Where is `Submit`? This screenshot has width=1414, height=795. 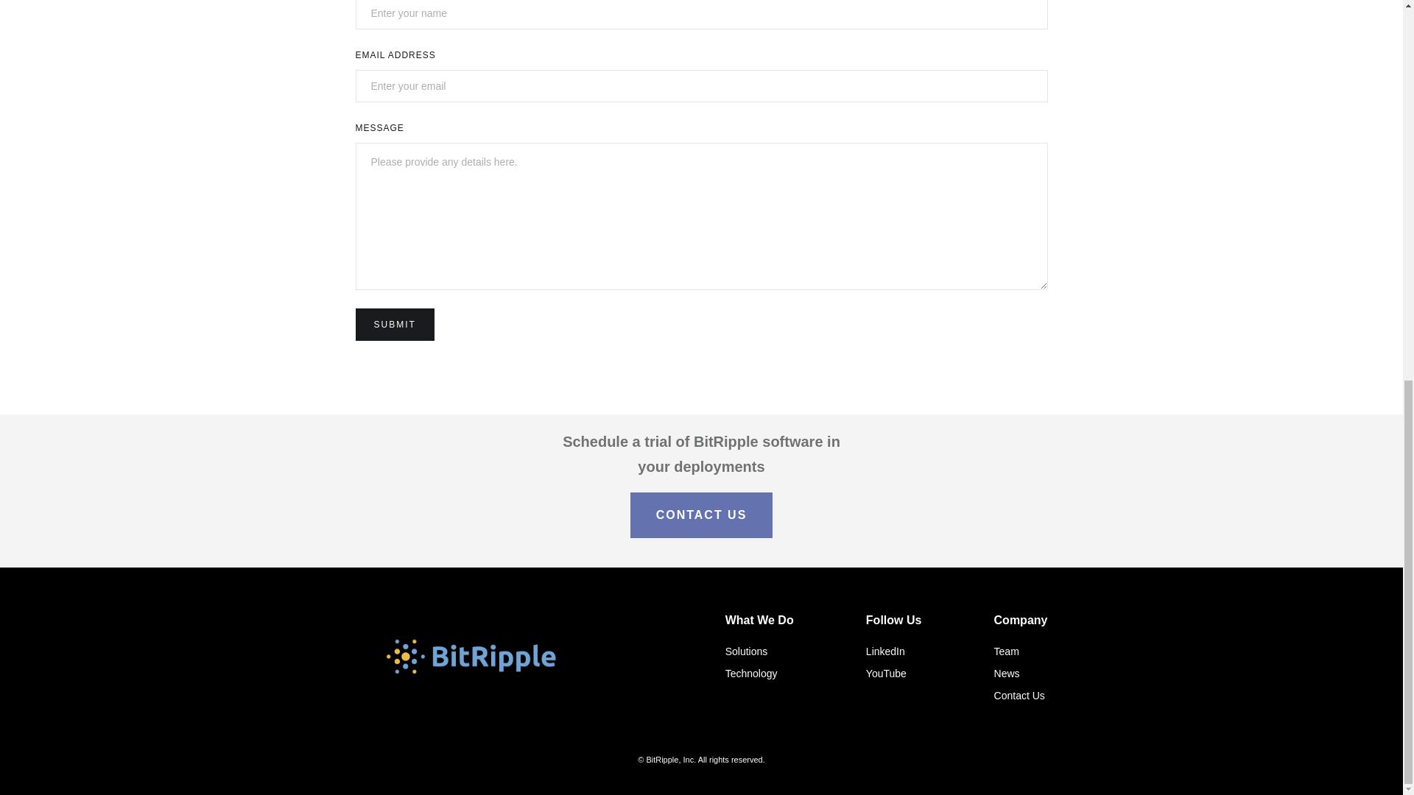 Submit is located at coordinates (394, 325).